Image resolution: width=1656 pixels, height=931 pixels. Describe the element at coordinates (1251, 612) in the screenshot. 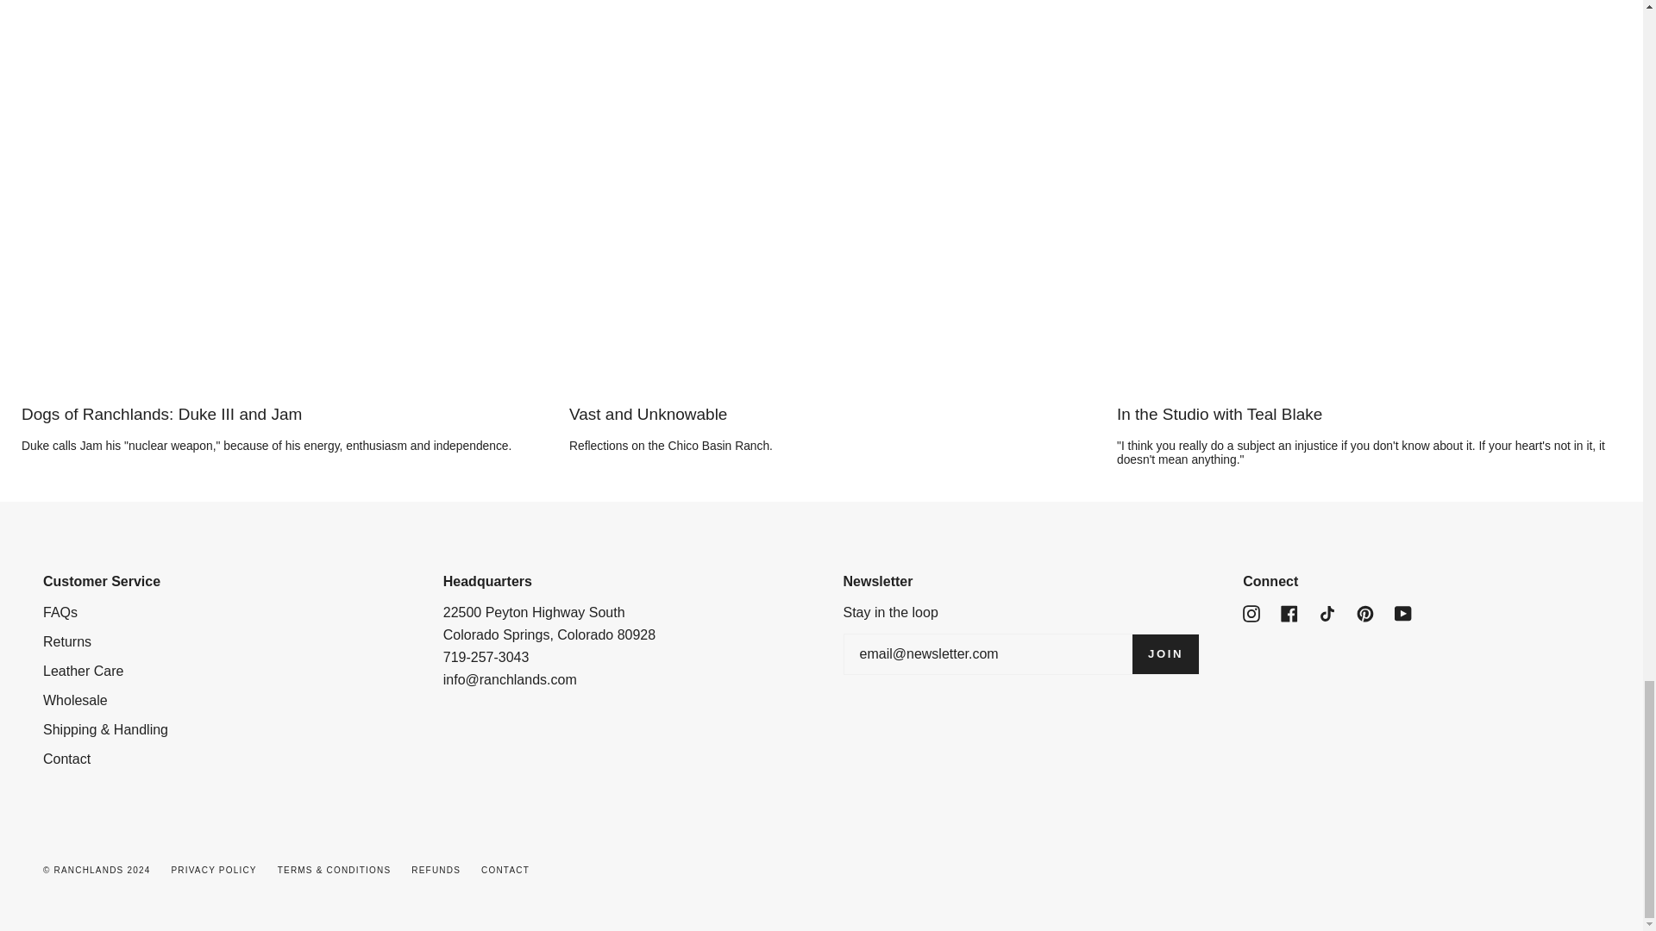

I see `Ranchlands on Instagram` at that location.